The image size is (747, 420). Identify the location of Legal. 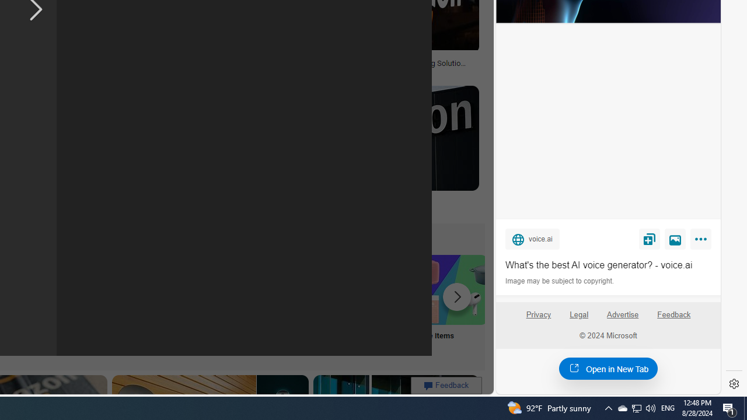
(579, 319).